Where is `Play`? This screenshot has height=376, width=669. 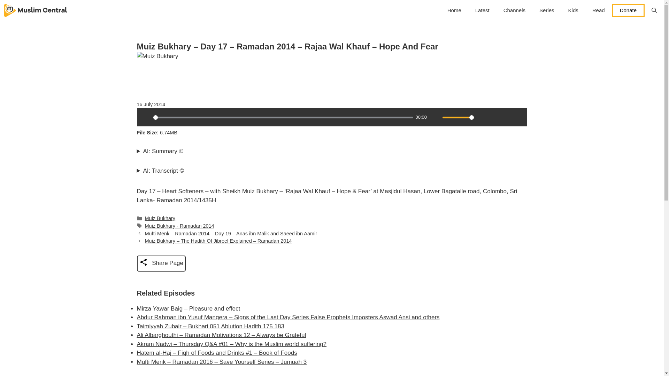 Play is located at coordinates (145, 117).